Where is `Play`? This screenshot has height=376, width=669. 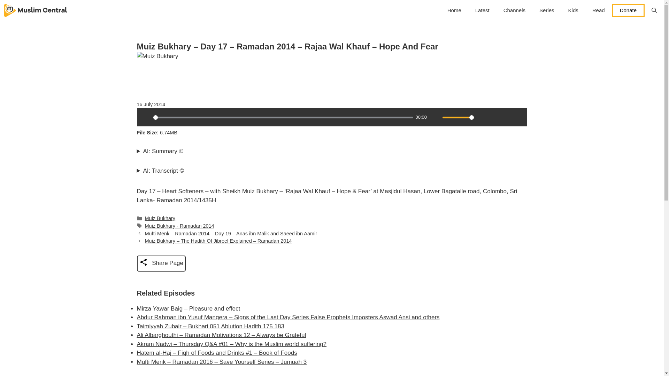 Play is located at coordinates (145, 117).